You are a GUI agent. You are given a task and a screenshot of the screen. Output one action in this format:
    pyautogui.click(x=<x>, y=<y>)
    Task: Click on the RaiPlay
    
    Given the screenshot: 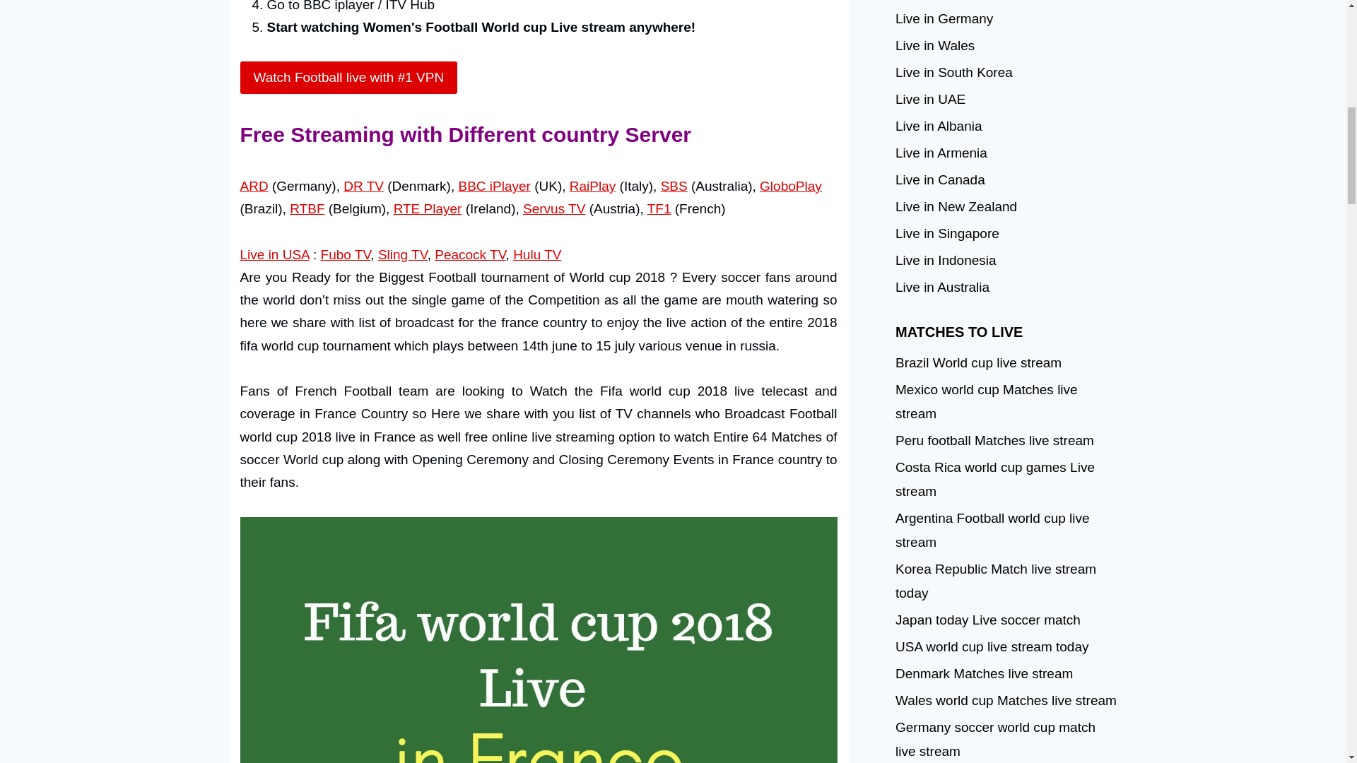 What is the action you would take?
    pyautogui.click(x=592, y=186)
    